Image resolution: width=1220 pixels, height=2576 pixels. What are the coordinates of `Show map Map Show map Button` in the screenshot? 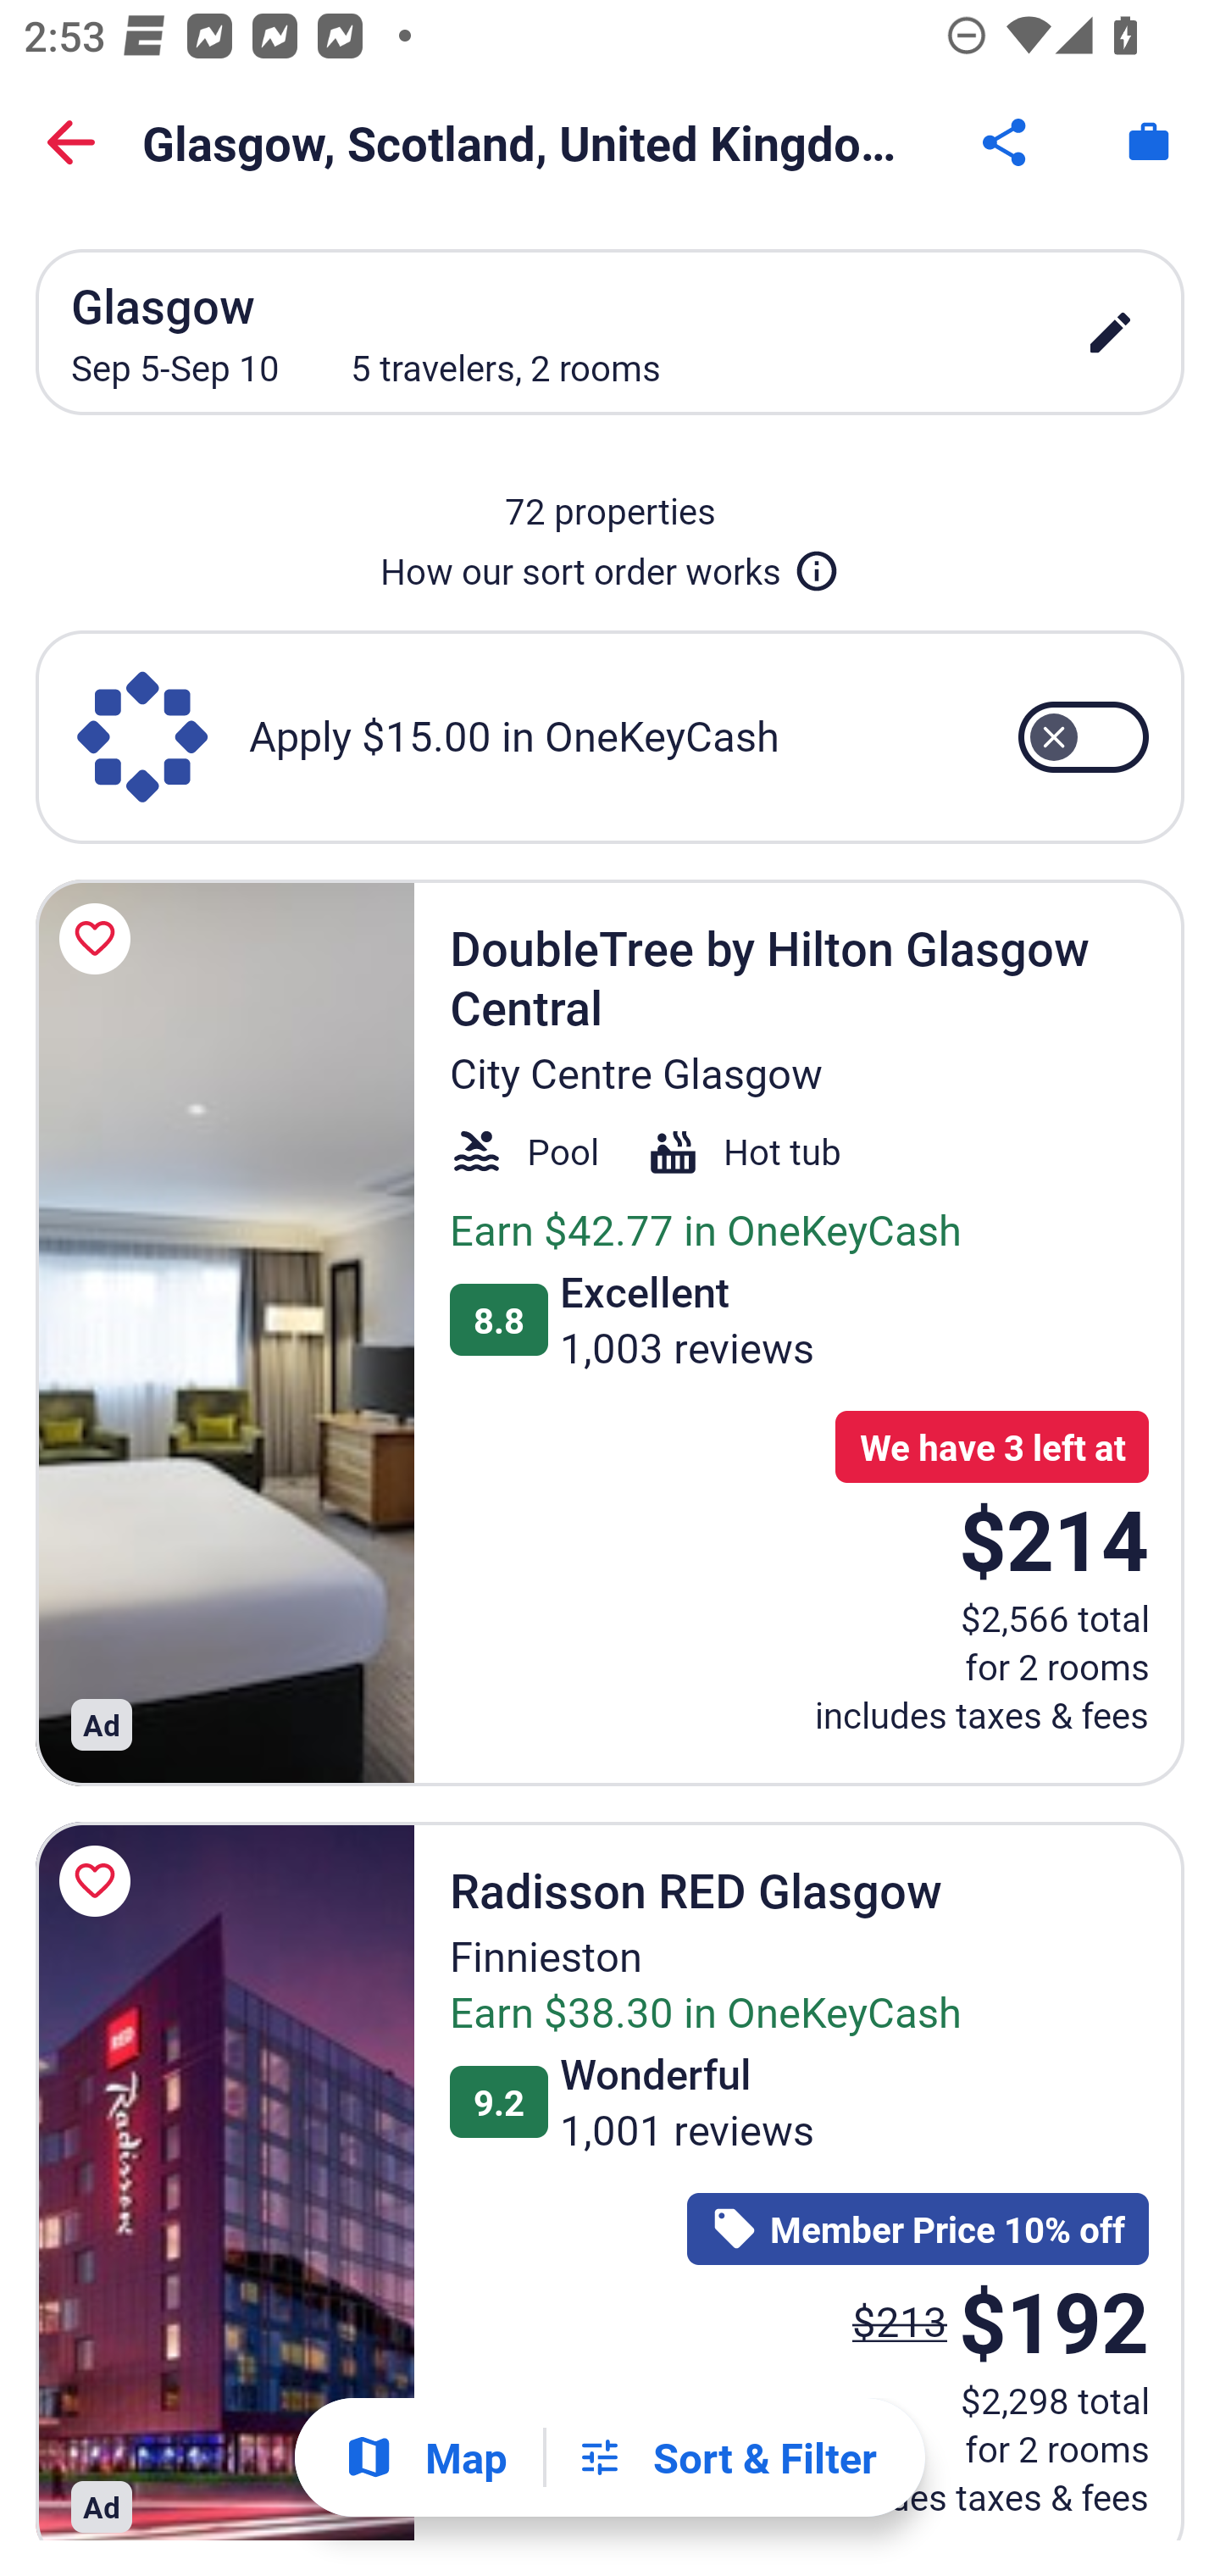 It's located at (425, 2457).